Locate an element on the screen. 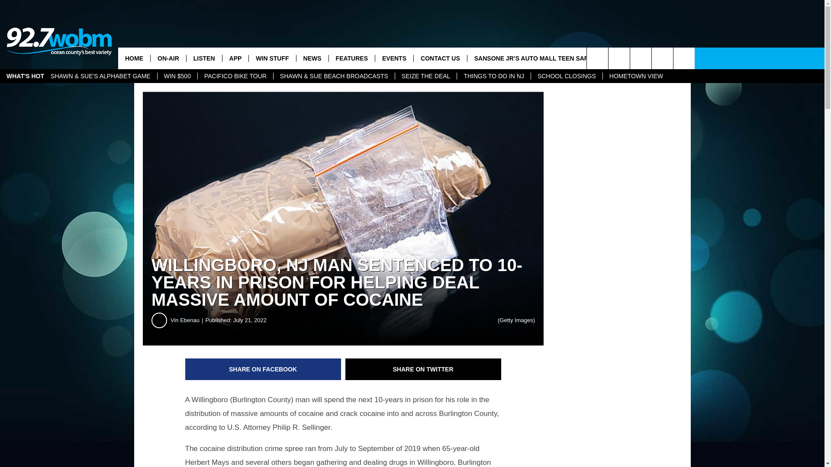 Image resolution: width=831 pixels, height=467 pixels. APP is located at coordinates (235, 58).